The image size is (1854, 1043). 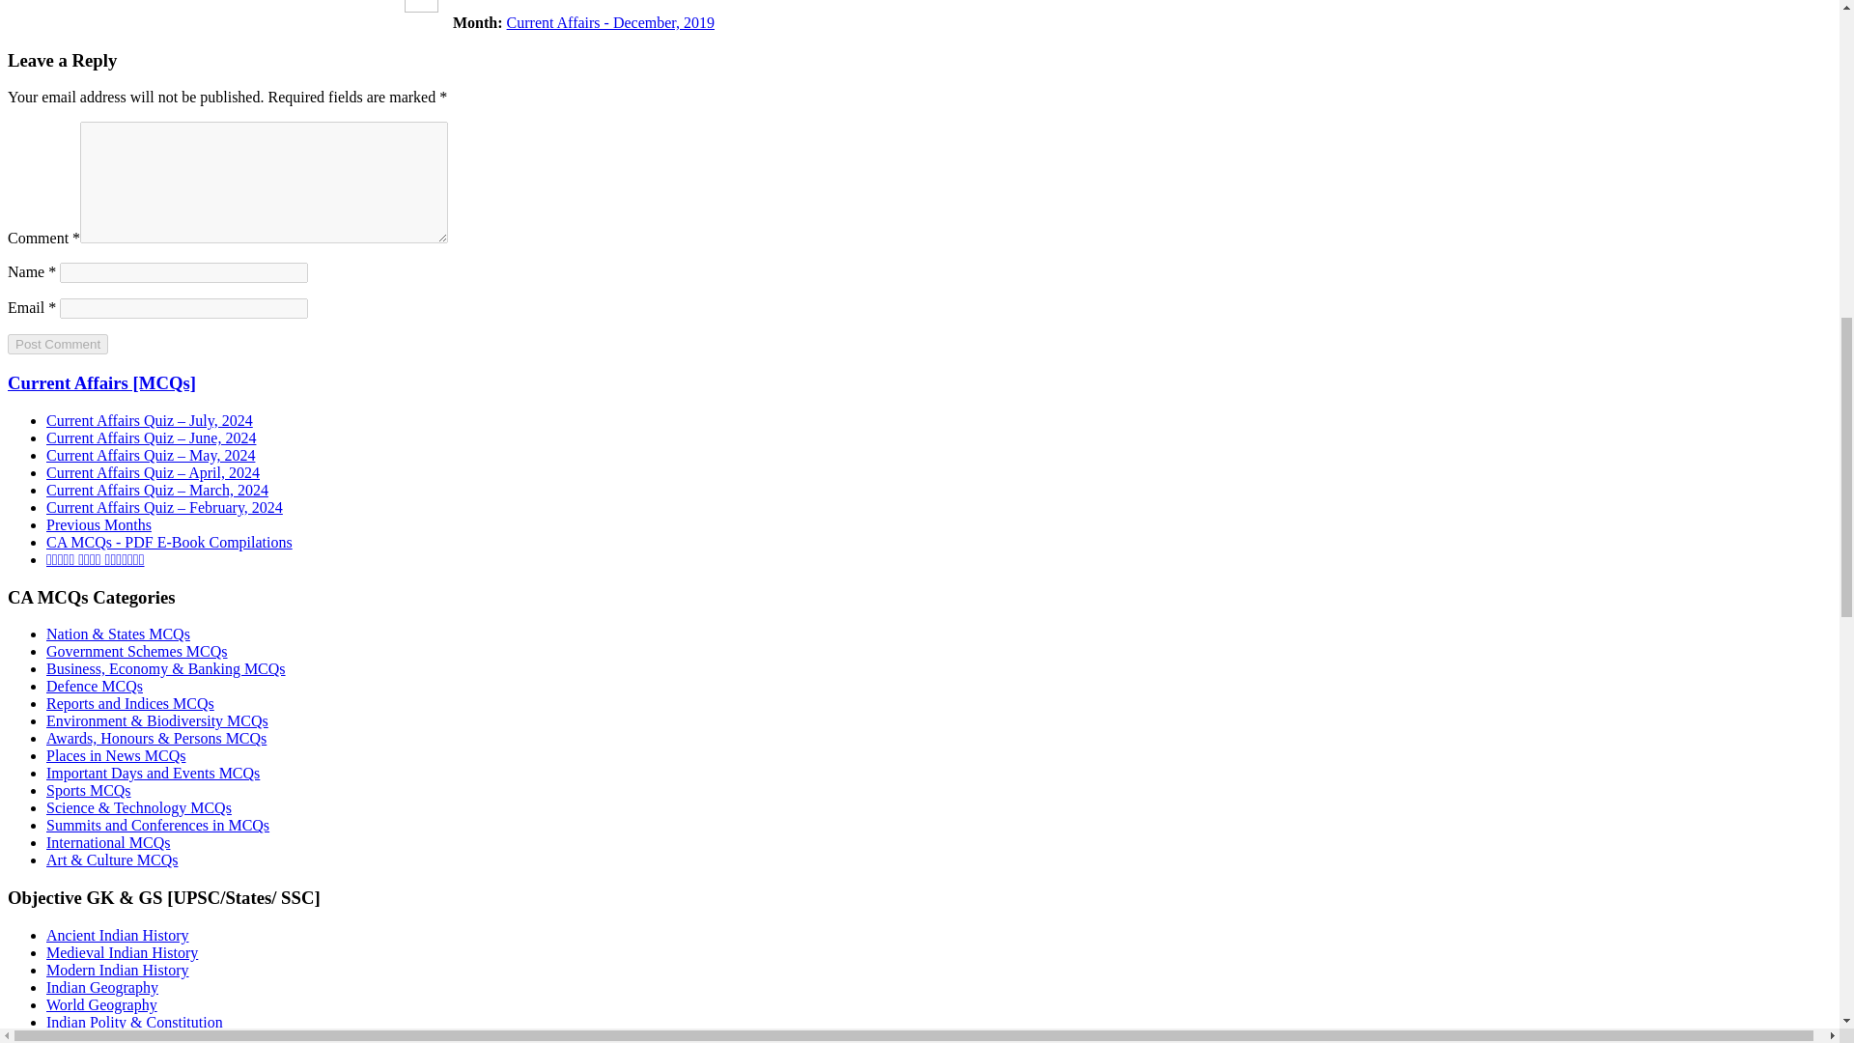 What do you see at coordinates (98, 523) in the screenshot?
I see `Previous Months` at bounding box center [98, 523].